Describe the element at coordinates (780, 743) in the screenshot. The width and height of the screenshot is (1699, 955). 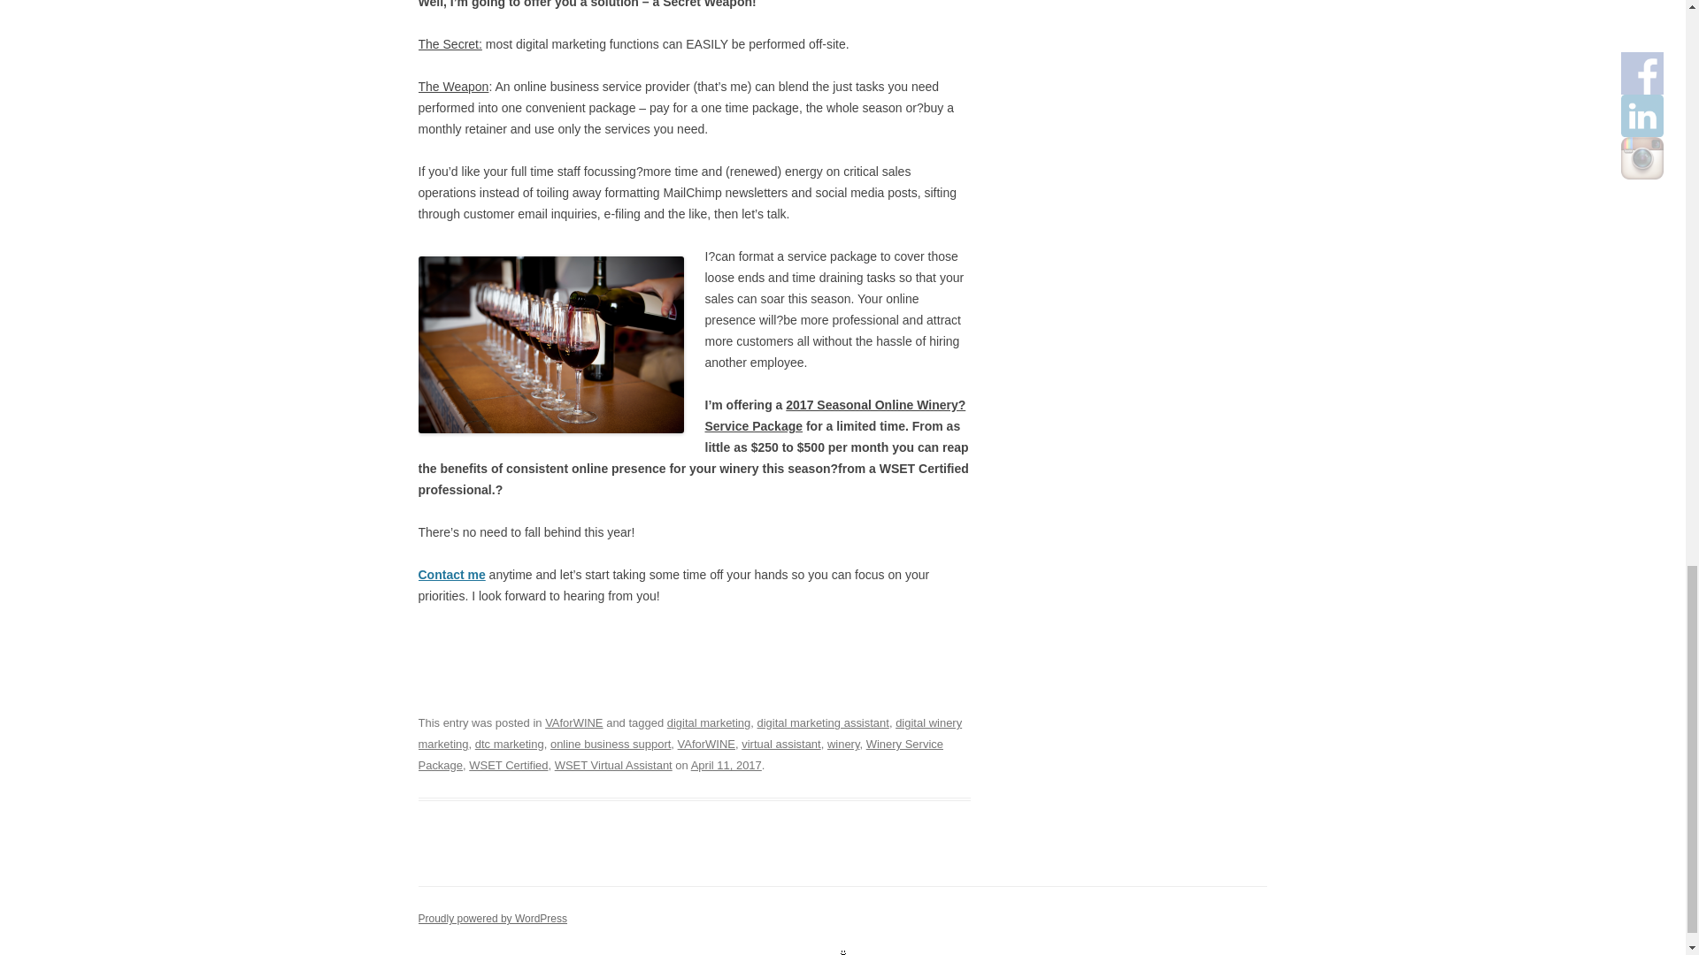
I see `virtual assistant` at that location.